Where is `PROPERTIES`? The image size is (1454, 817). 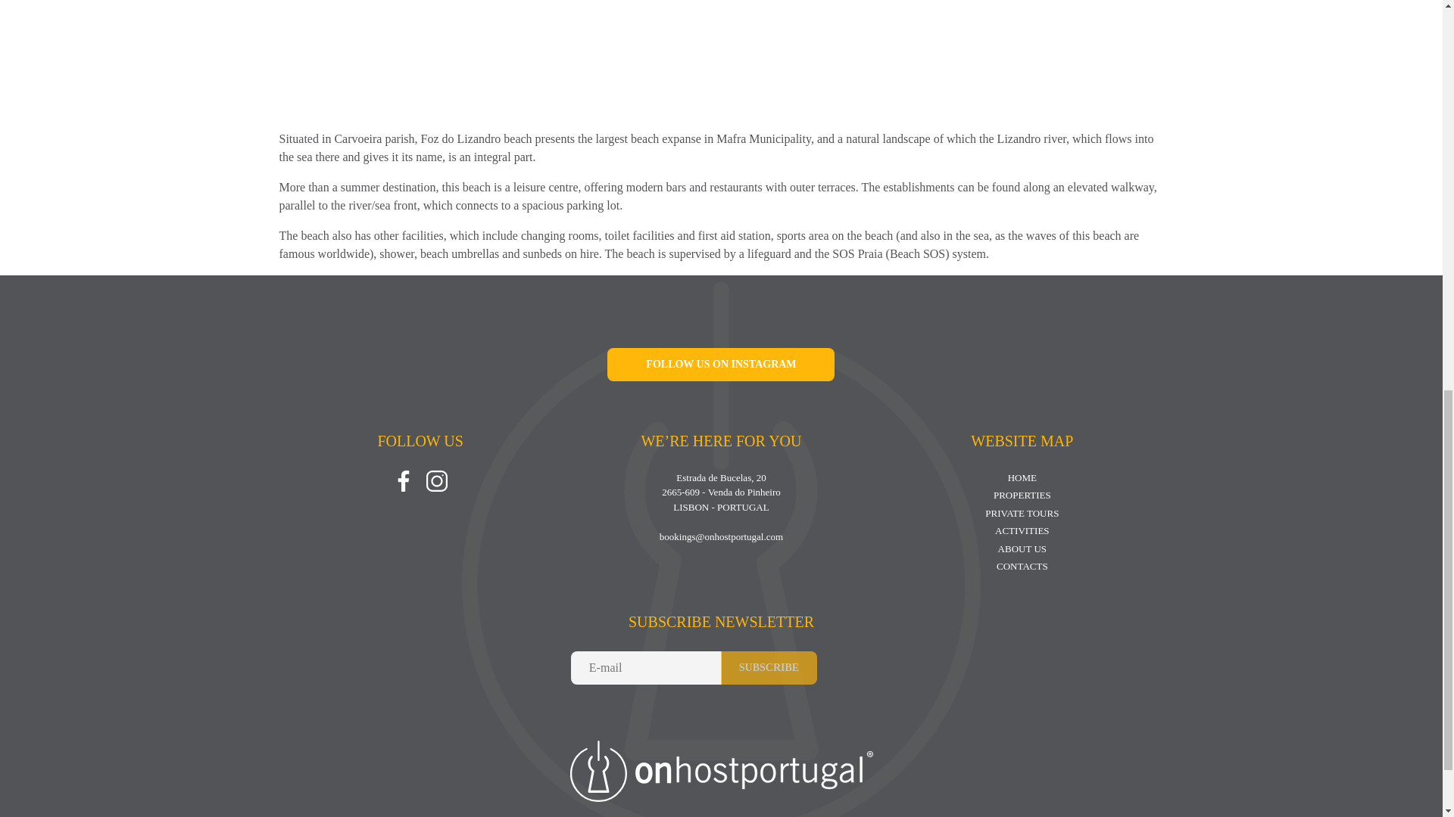 PROPERTIES is located at coordinates (1022, 495).